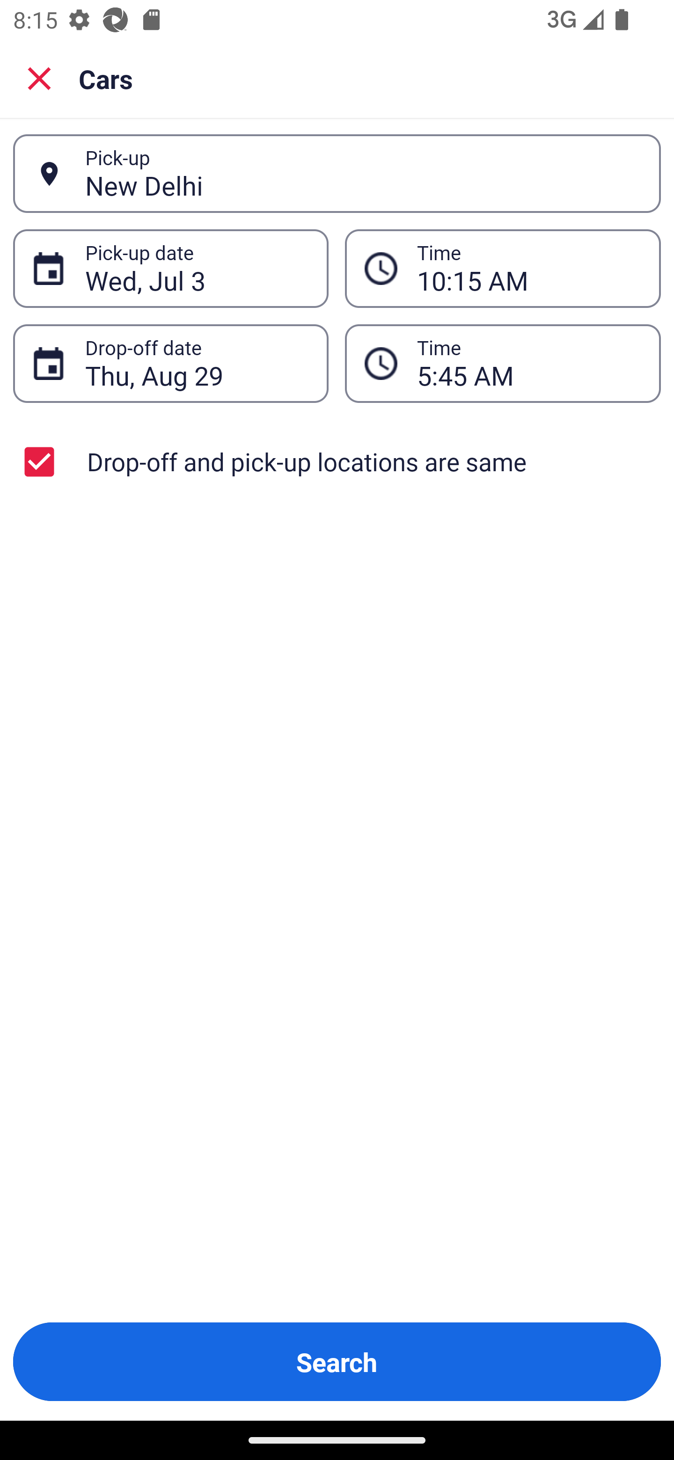 The image size is (674, 1460). Describe the element at coordinates (337, 174) in the screenshot. I see `New Delhi Pick-up` at that location.